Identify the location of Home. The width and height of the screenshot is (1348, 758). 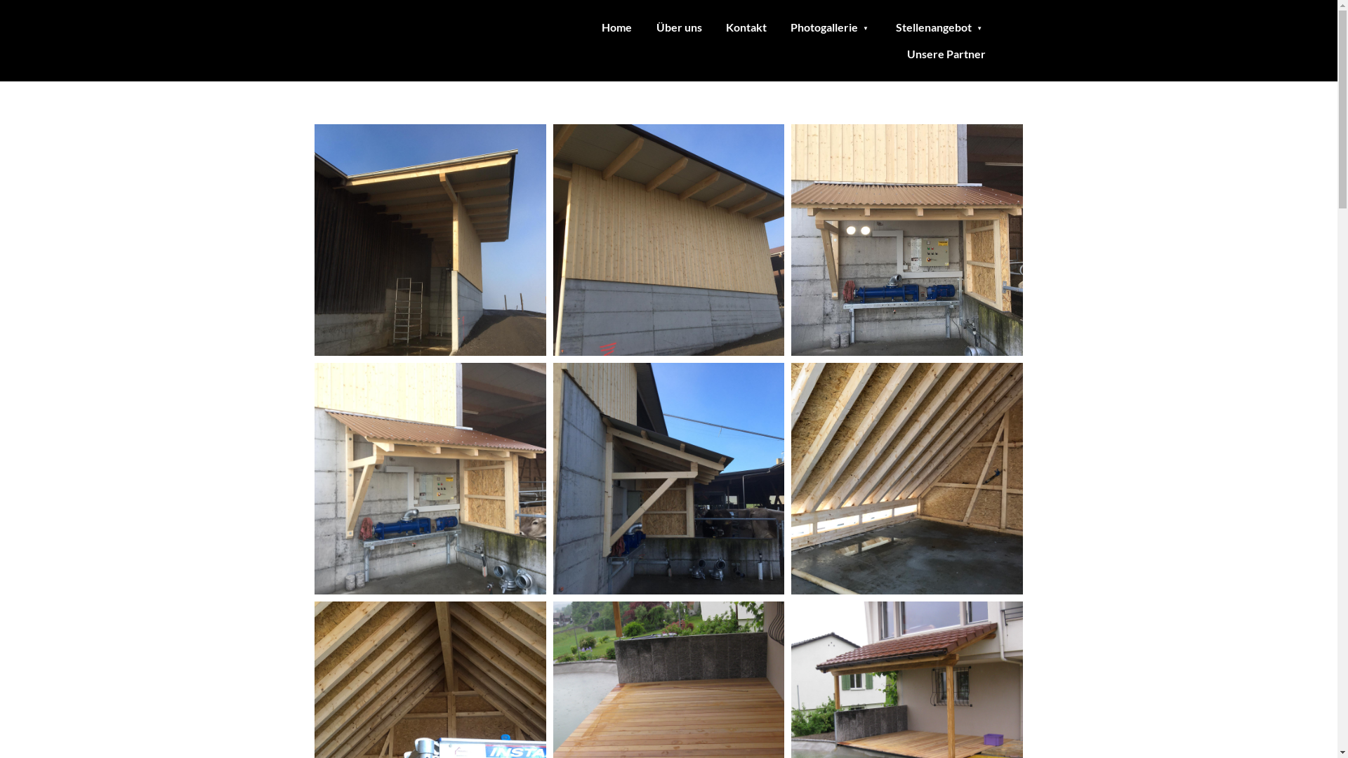
(616, 27).